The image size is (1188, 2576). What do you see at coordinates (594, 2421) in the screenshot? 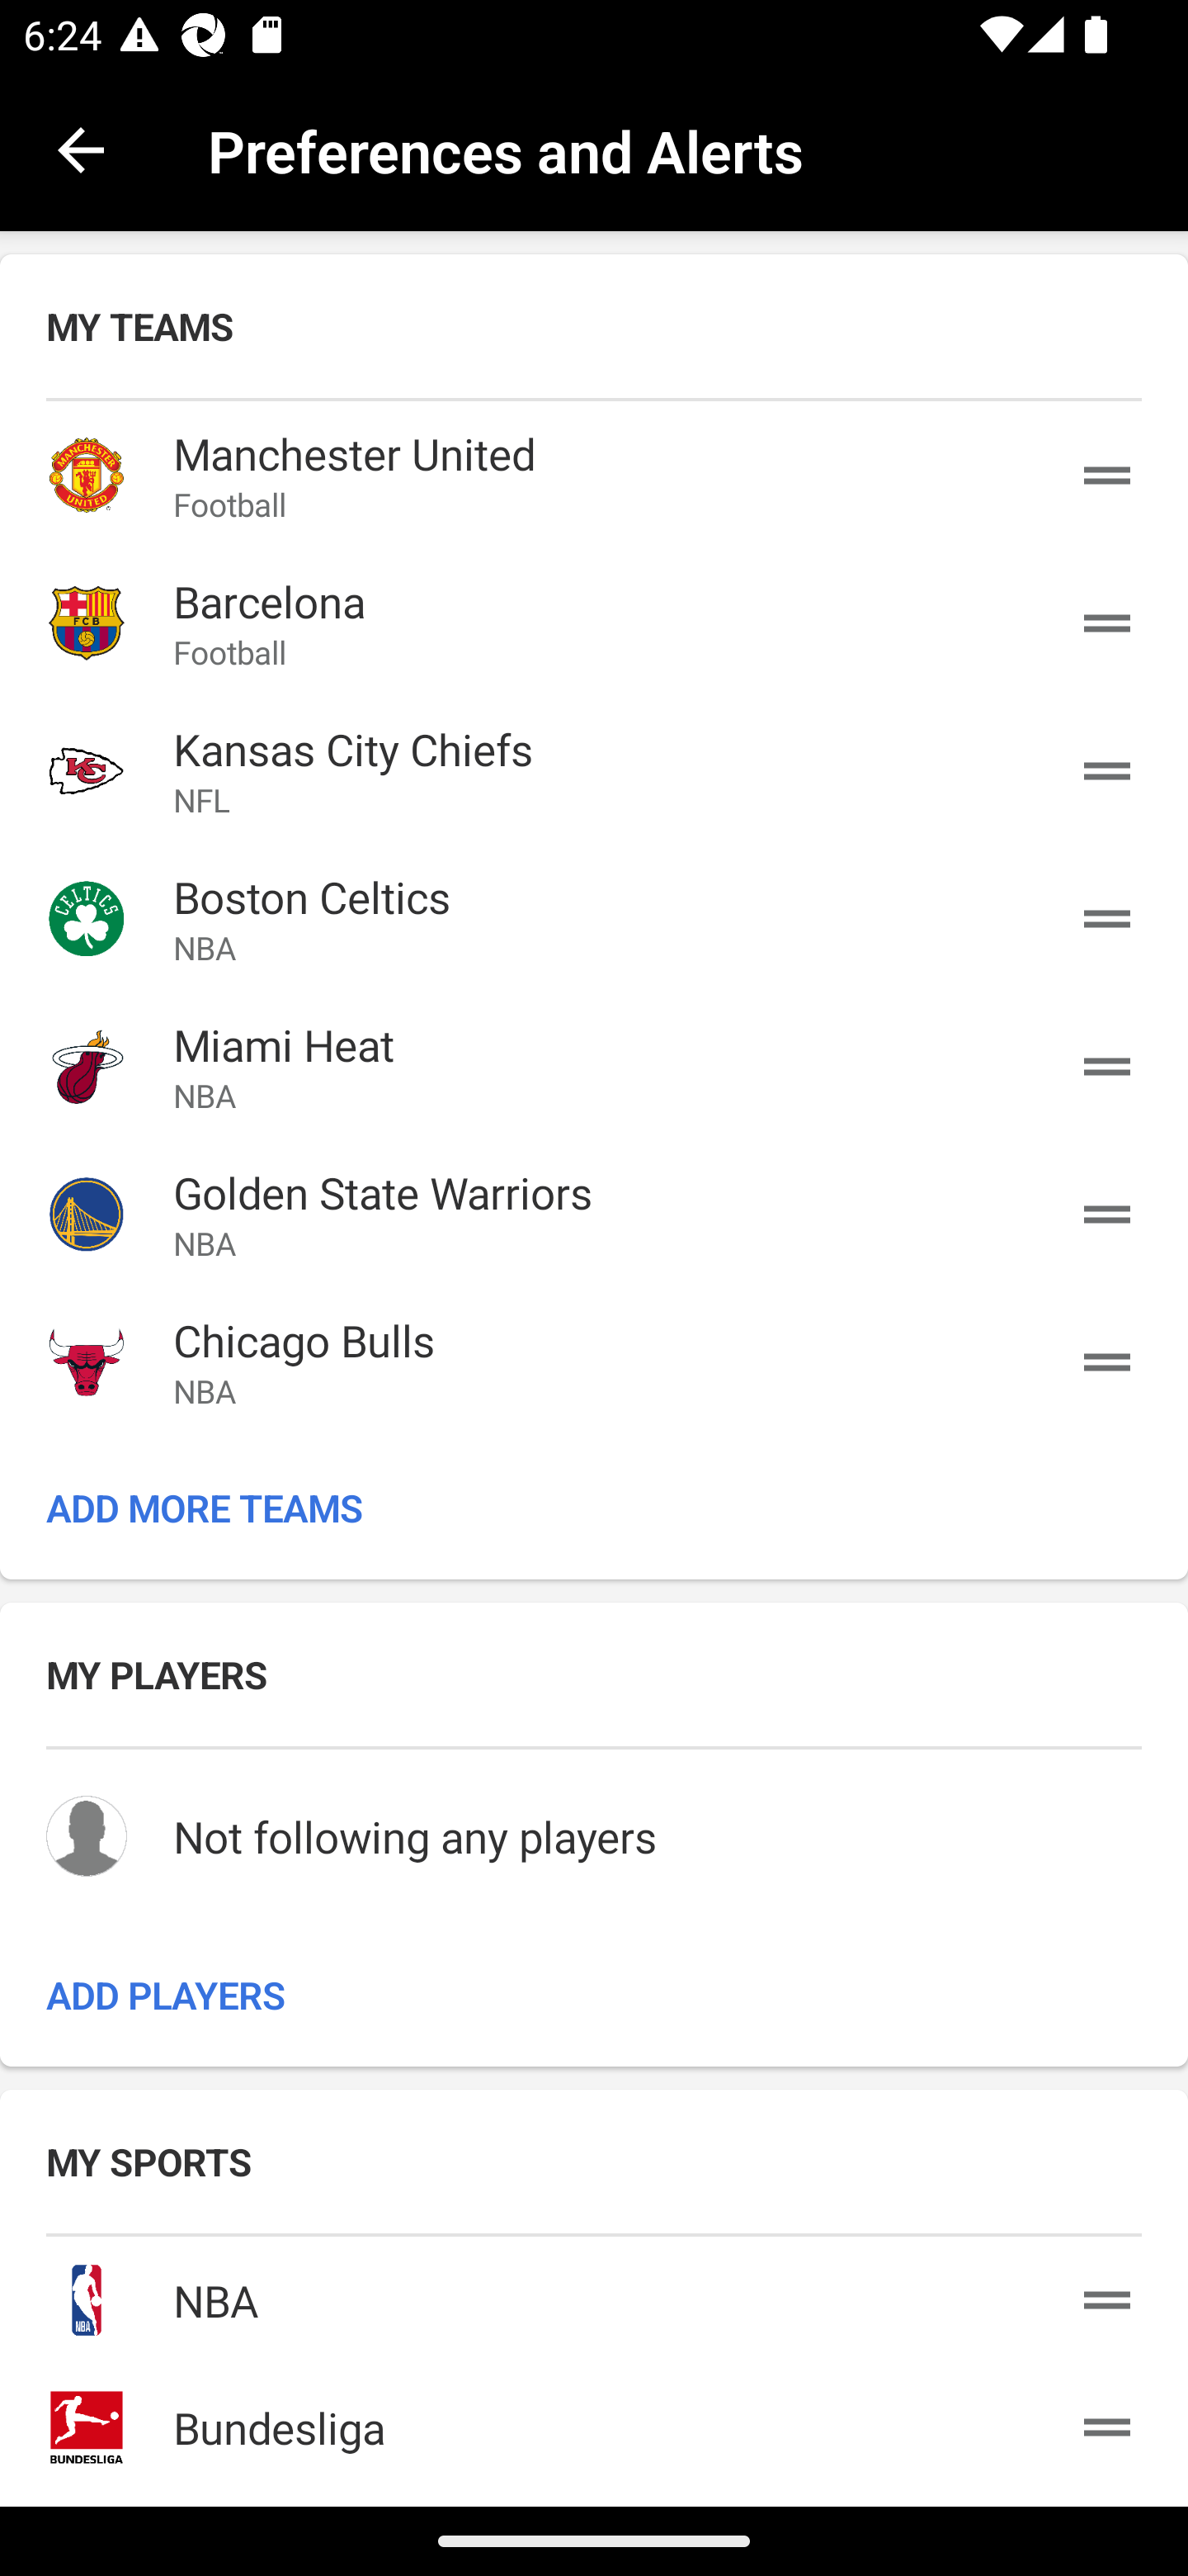
I see `Bundesliga Bundesliga Bundesliga` at bounding box center [594, 2421].